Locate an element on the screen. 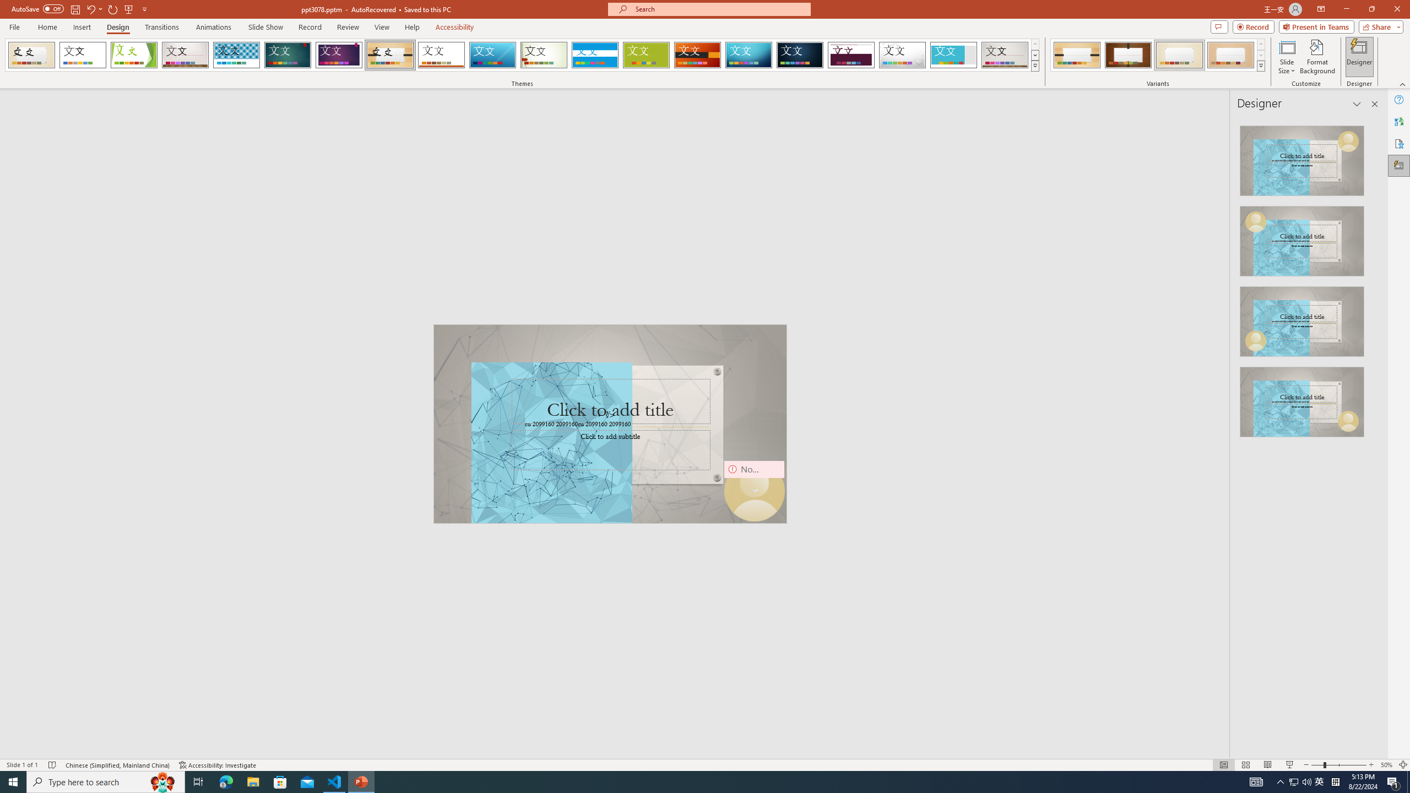  Damask is located at coordinates (800, 55).